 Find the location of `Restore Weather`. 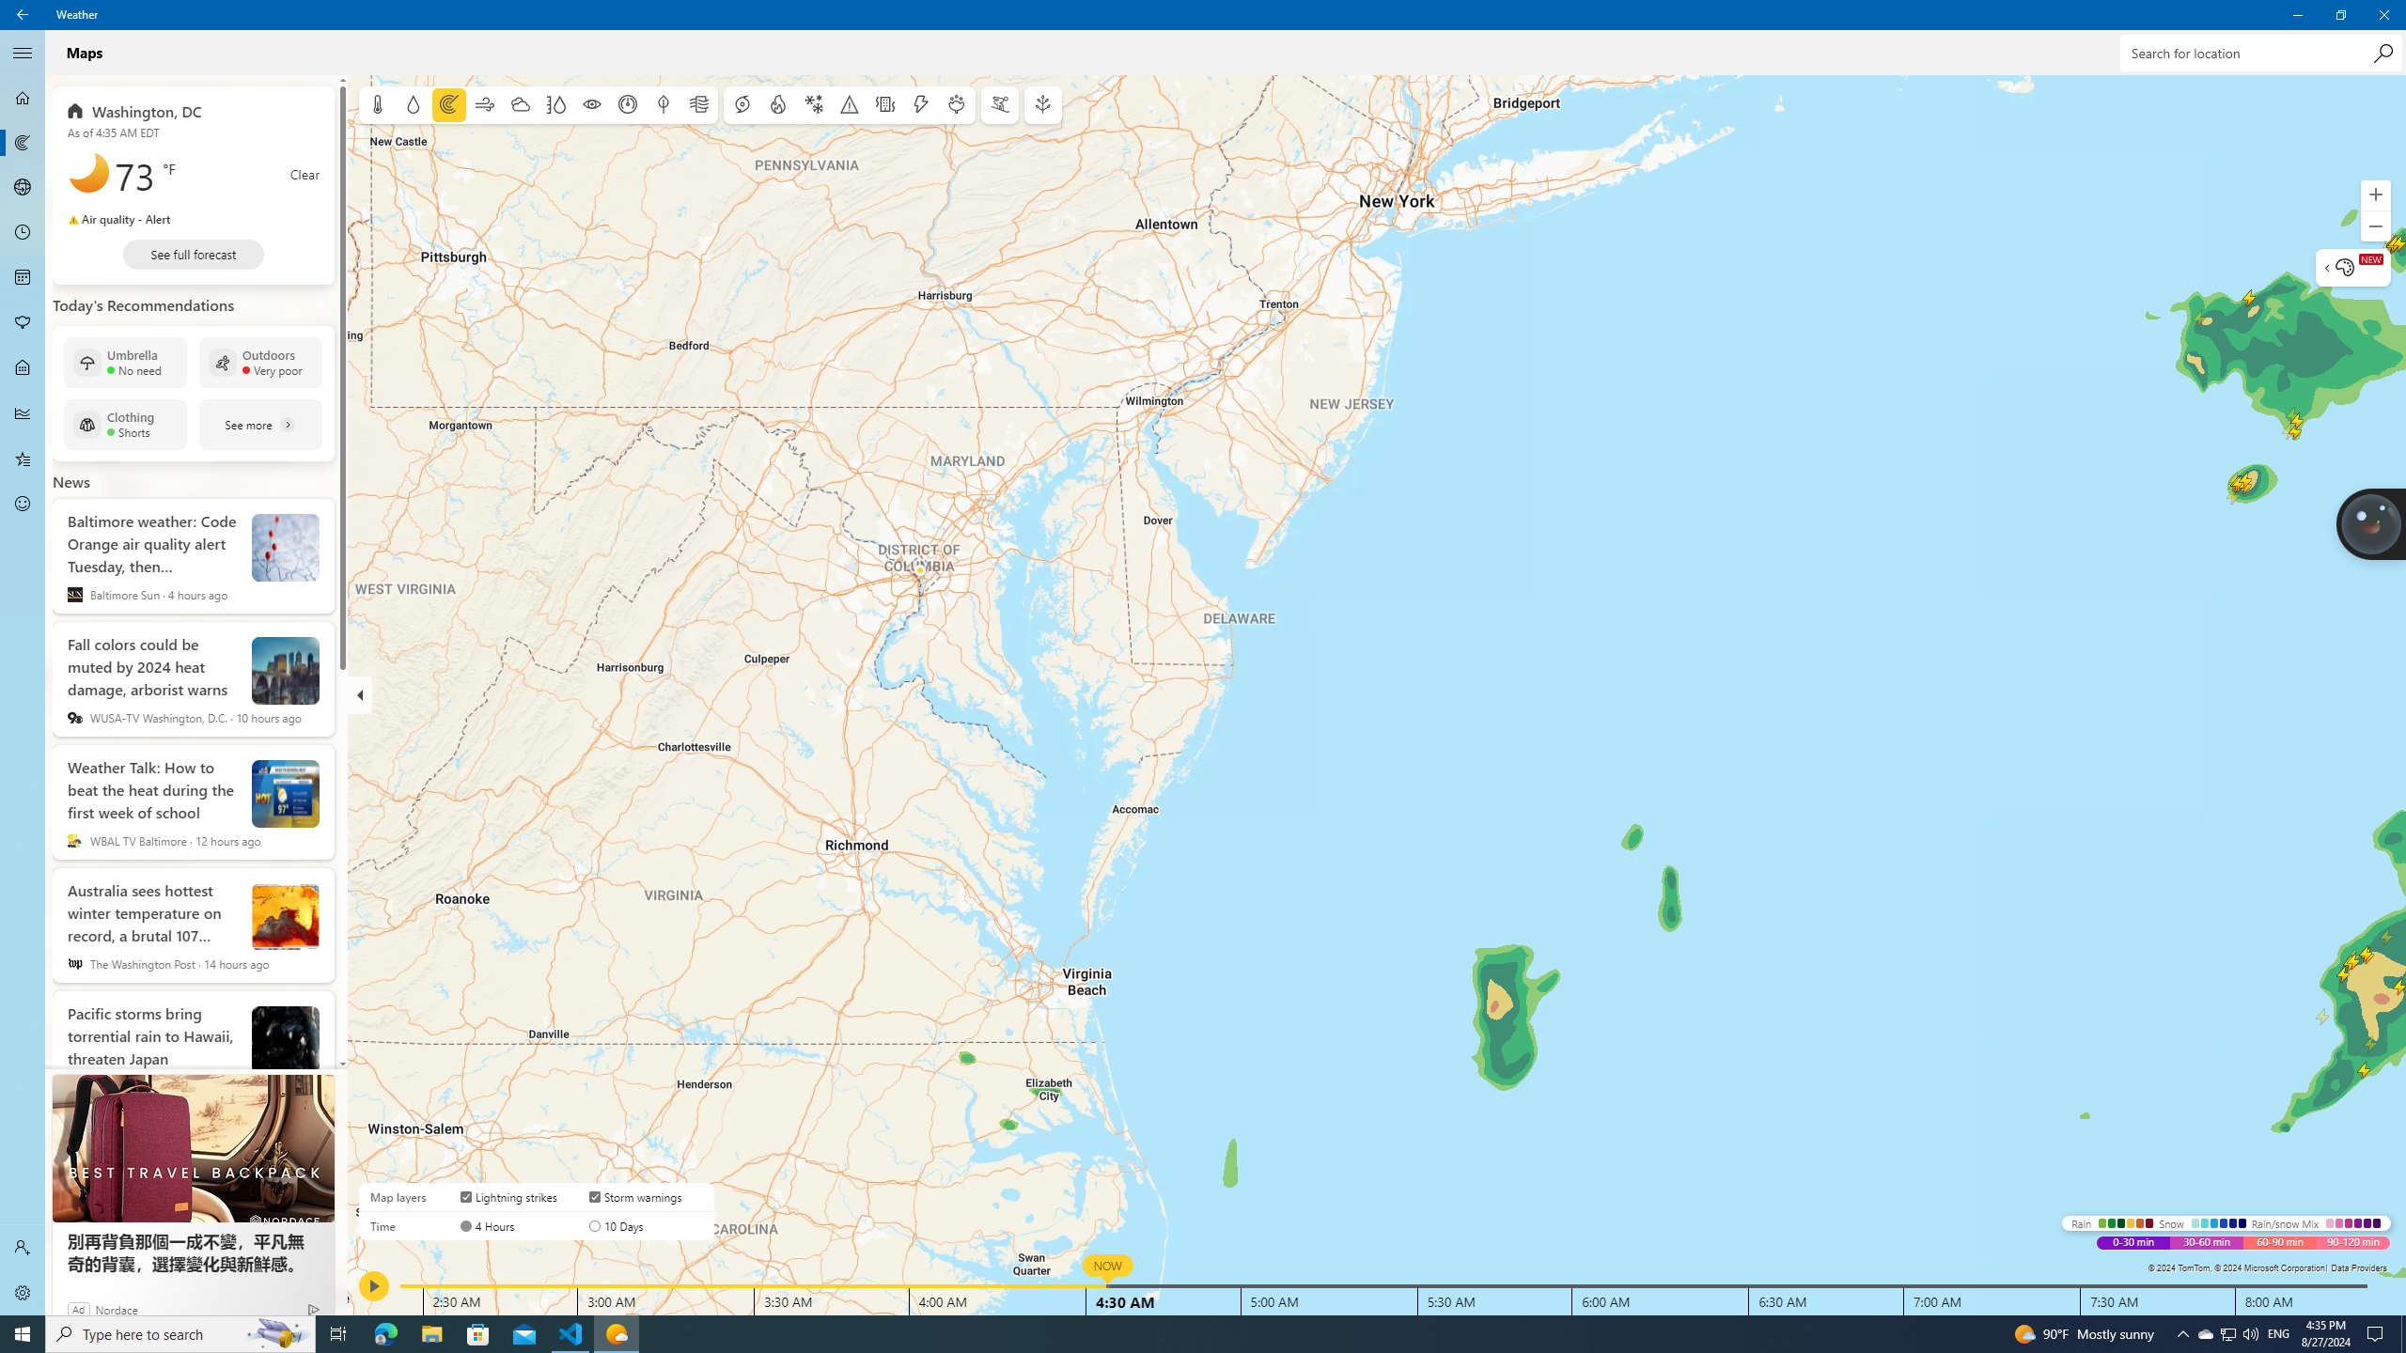

Restore Weather is located at coordinates (23, 143).